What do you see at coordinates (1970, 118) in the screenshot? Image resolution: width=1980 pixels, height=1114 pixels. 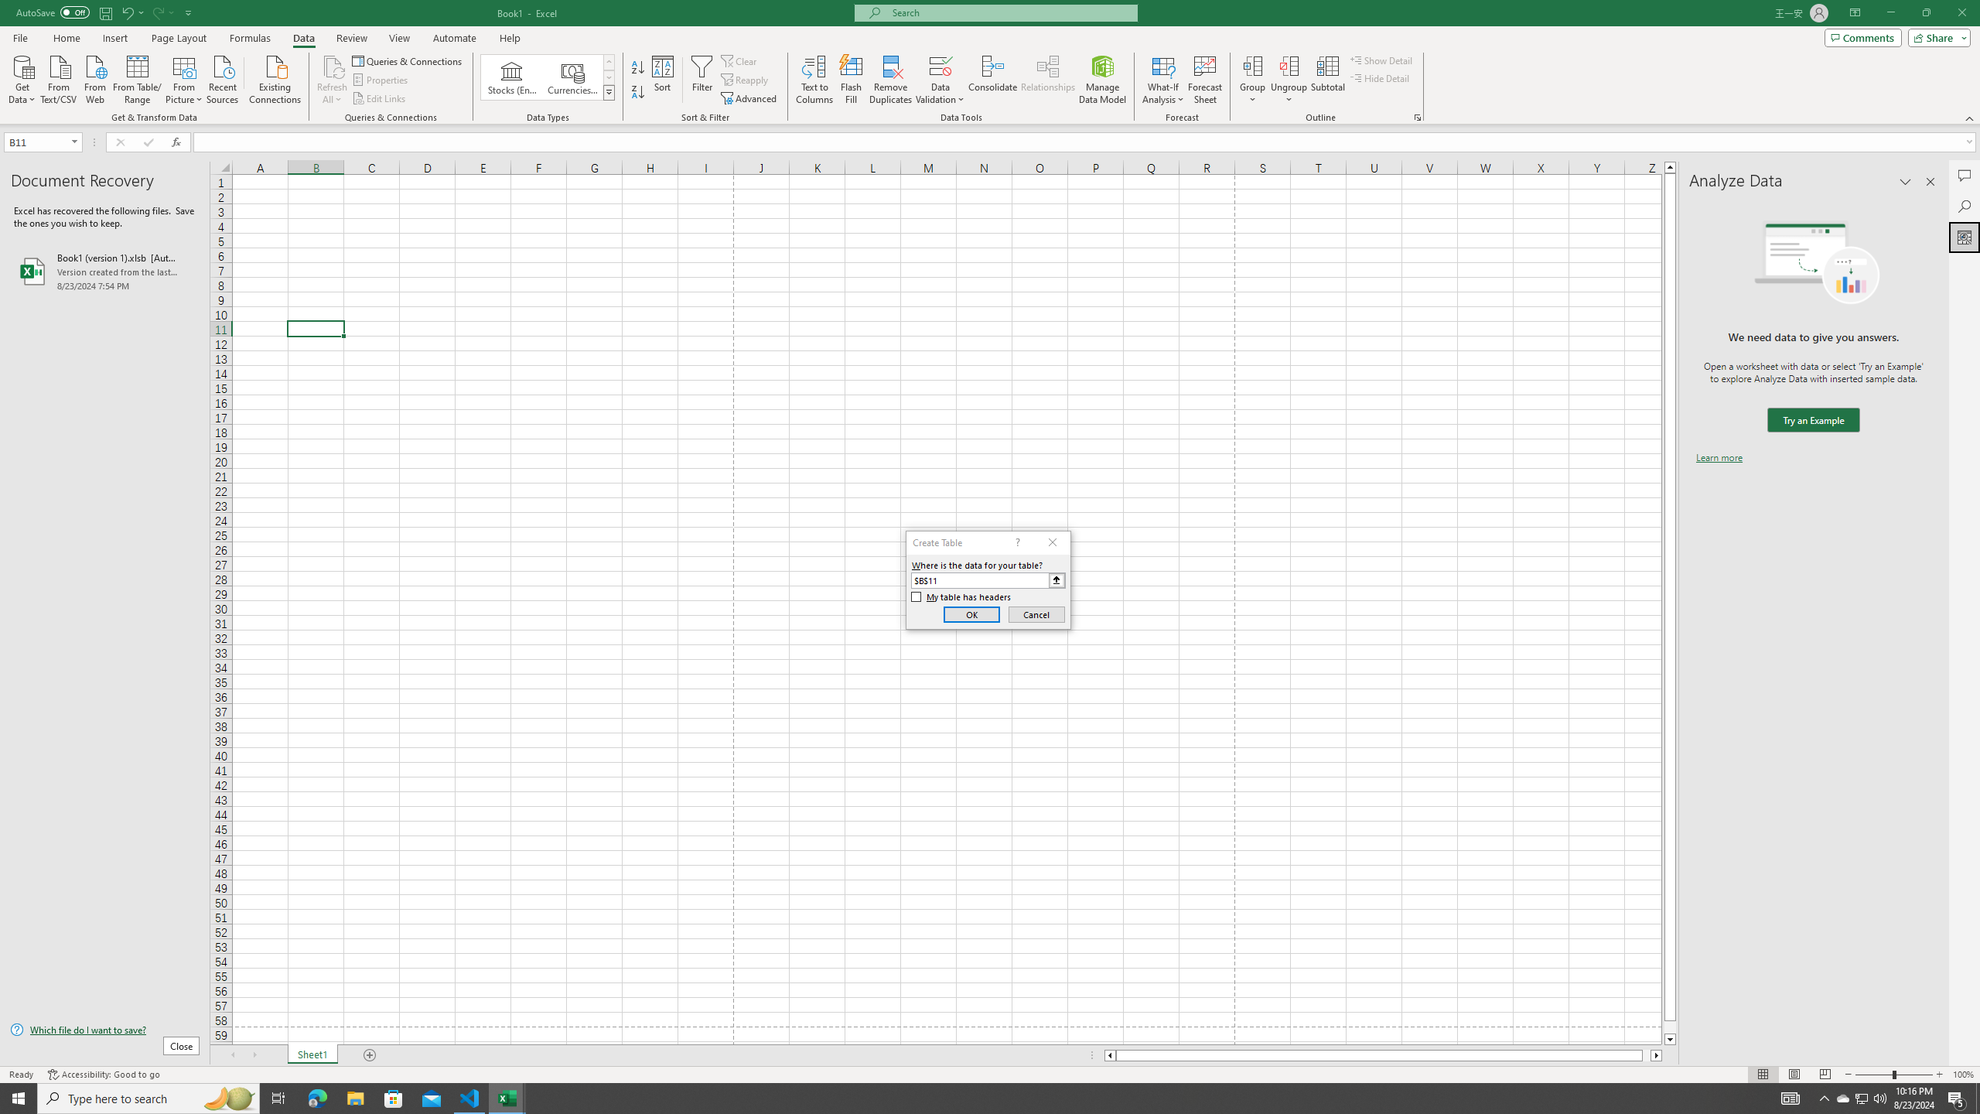 I see `Collapse the Ribbon` at bounding box center [1970, 118].